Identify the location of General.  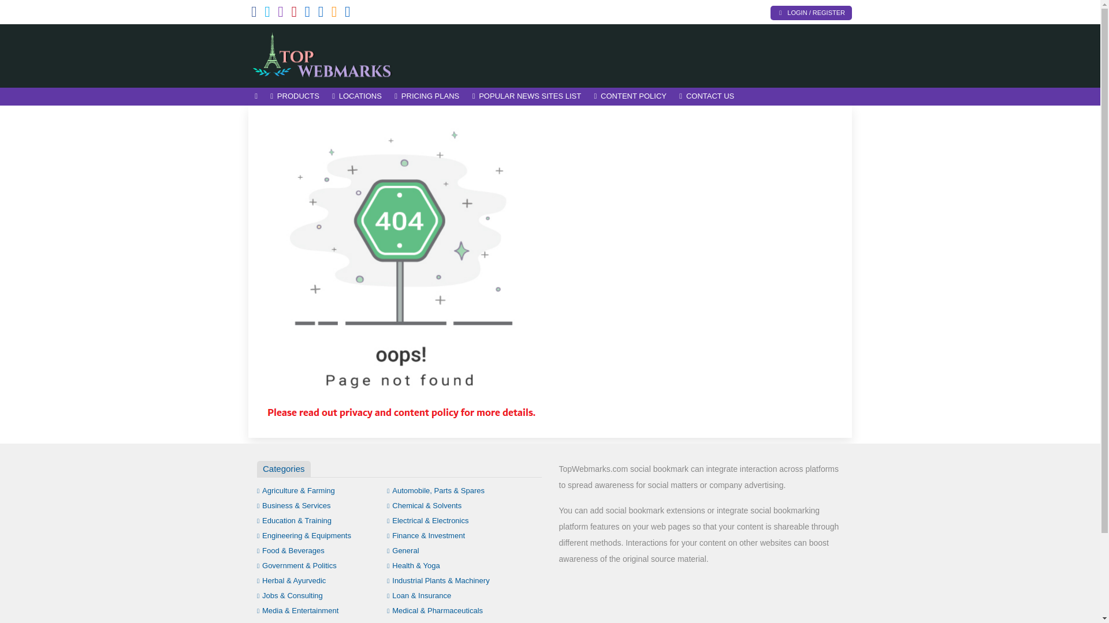
(403, 550).